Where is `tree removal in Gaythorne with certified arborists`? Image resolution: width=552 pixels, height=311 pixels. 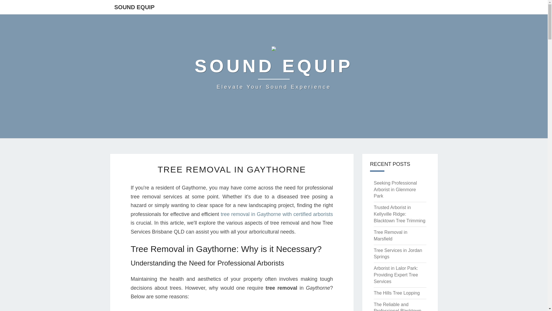
tree removal in Gaythorne with certified arborists is located at coordinates (277, 214).